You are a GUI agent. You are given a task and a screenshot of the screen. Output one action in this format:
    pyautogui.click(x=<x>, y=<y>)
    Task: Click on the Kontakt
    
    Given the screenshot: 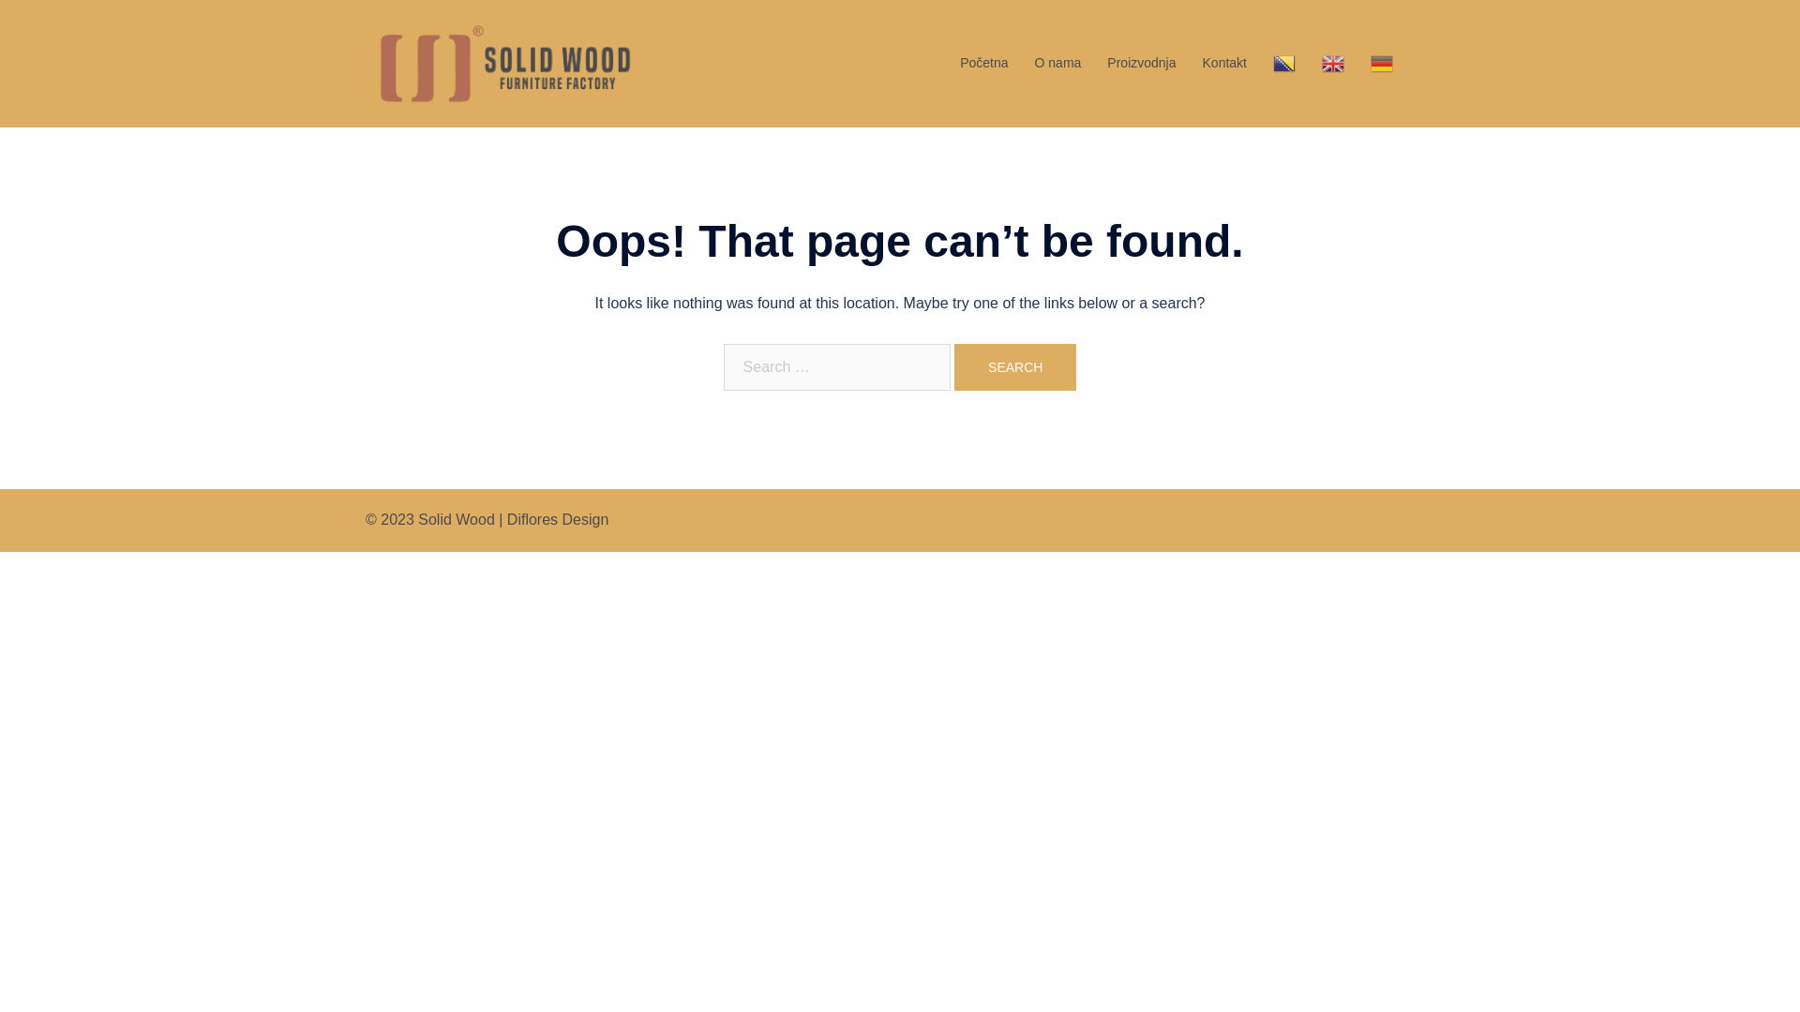 What is the action you would take?
    pyautogui.click(x=1224, y=64)
    